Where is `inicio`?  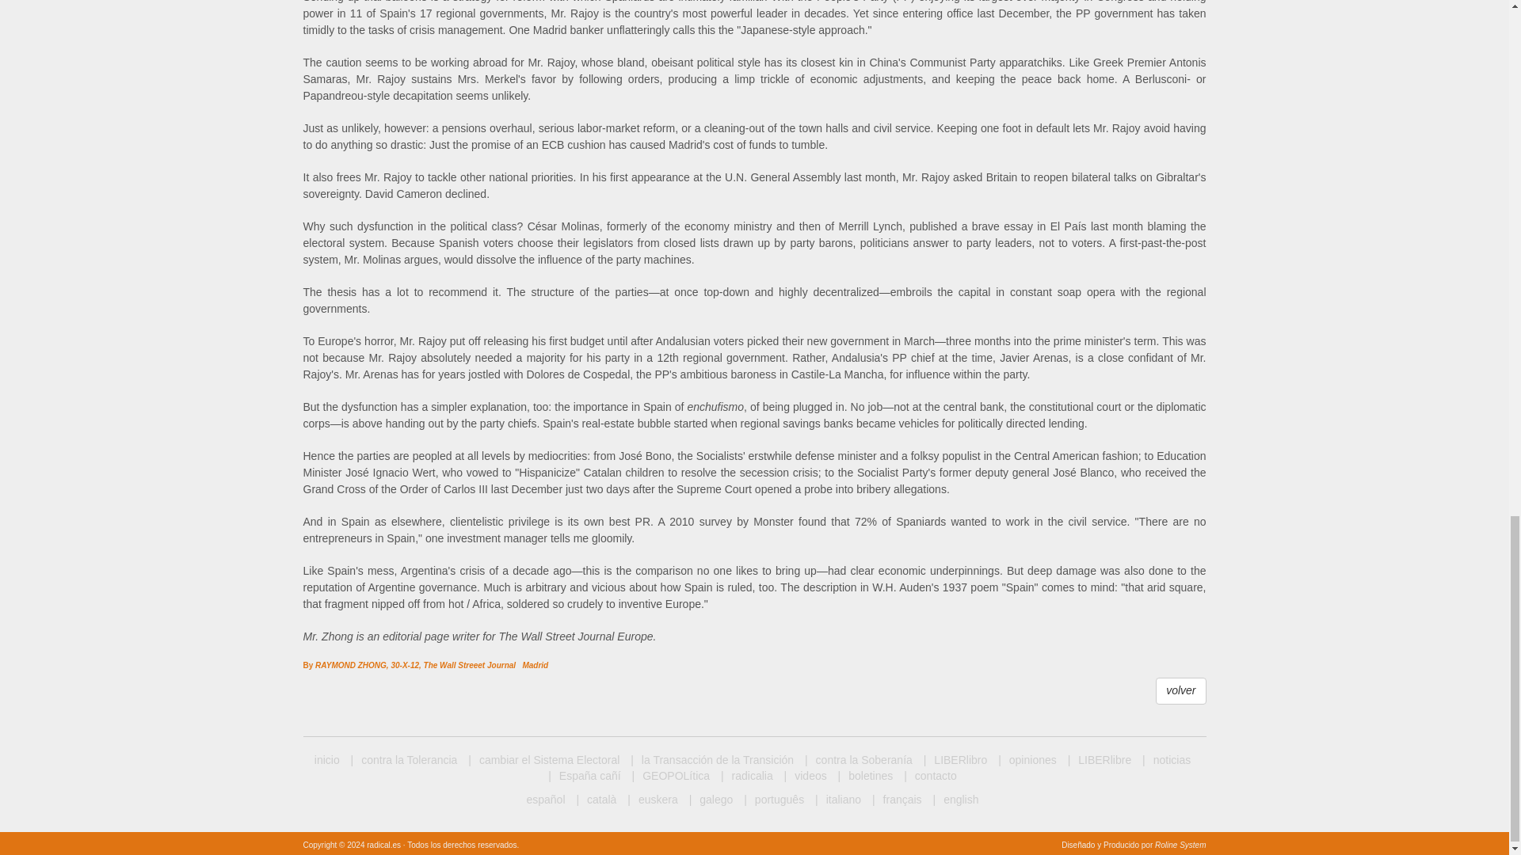 inicio is located at coordinates (326, 760).